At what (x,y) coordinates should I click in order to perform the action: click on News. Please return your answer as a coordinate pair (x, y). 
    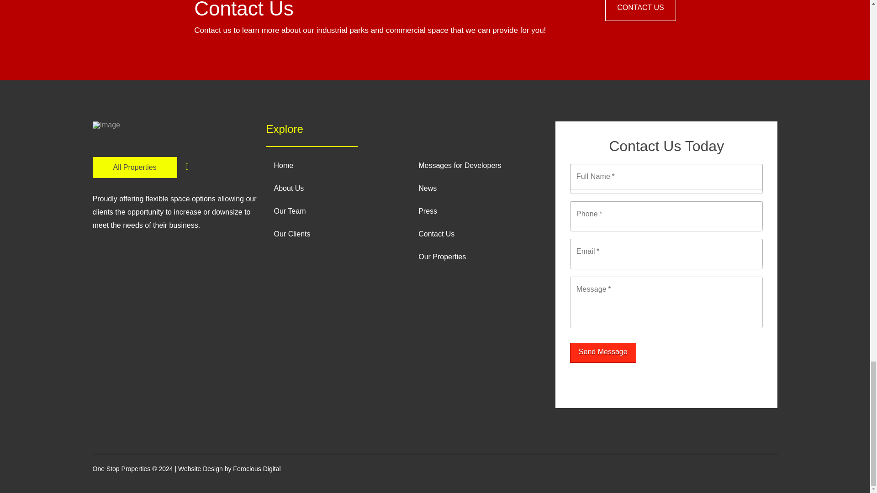
    Looking at the image, I should click on (478, 188).